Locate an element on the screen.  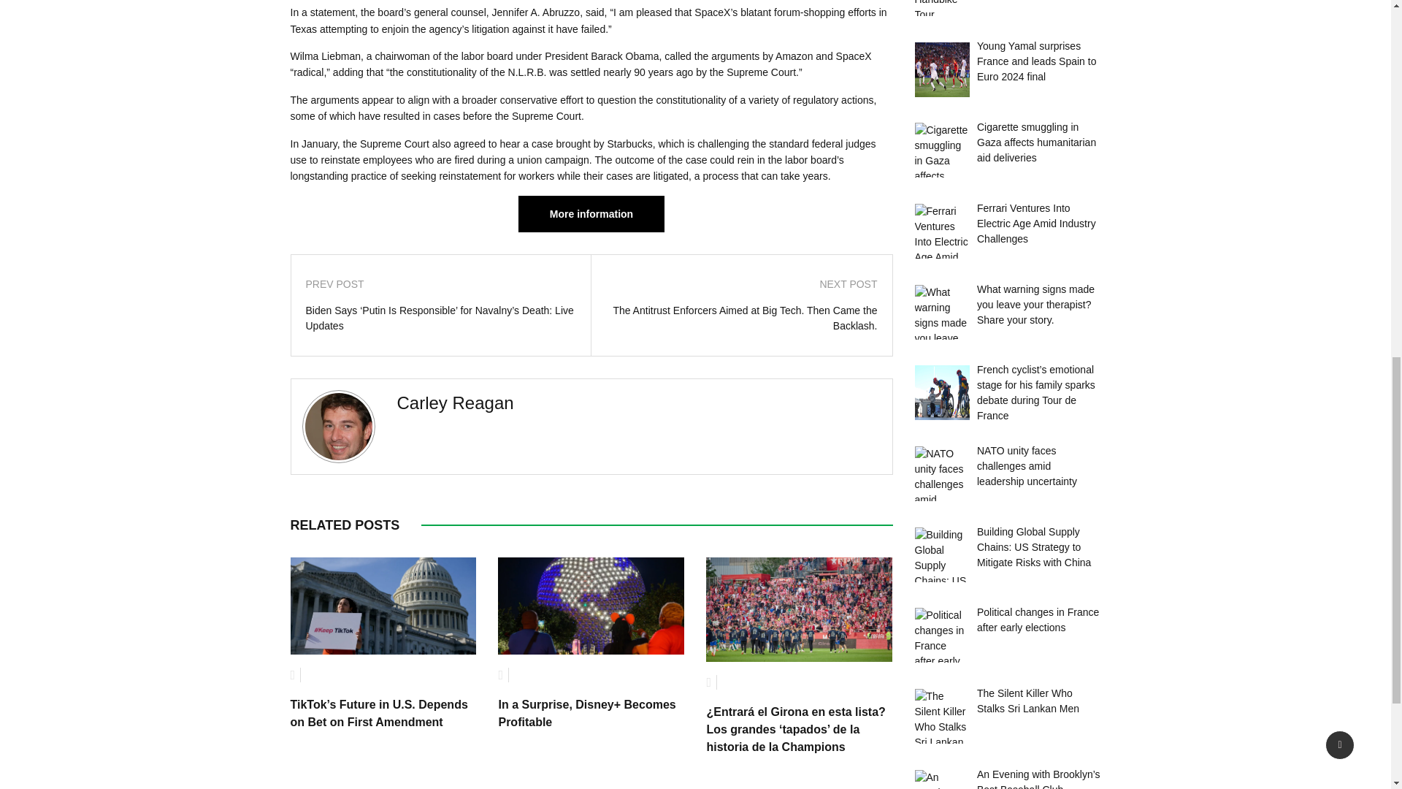
Ferrari Ventures Into Electric Age Amid Industry Challenges is located at coordinates (941, 231).